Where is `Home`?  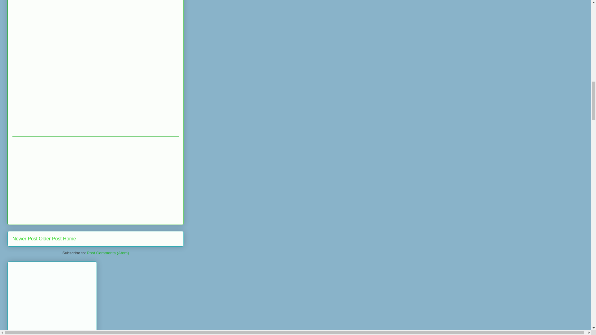 Home is located at coordinates (70, 239).